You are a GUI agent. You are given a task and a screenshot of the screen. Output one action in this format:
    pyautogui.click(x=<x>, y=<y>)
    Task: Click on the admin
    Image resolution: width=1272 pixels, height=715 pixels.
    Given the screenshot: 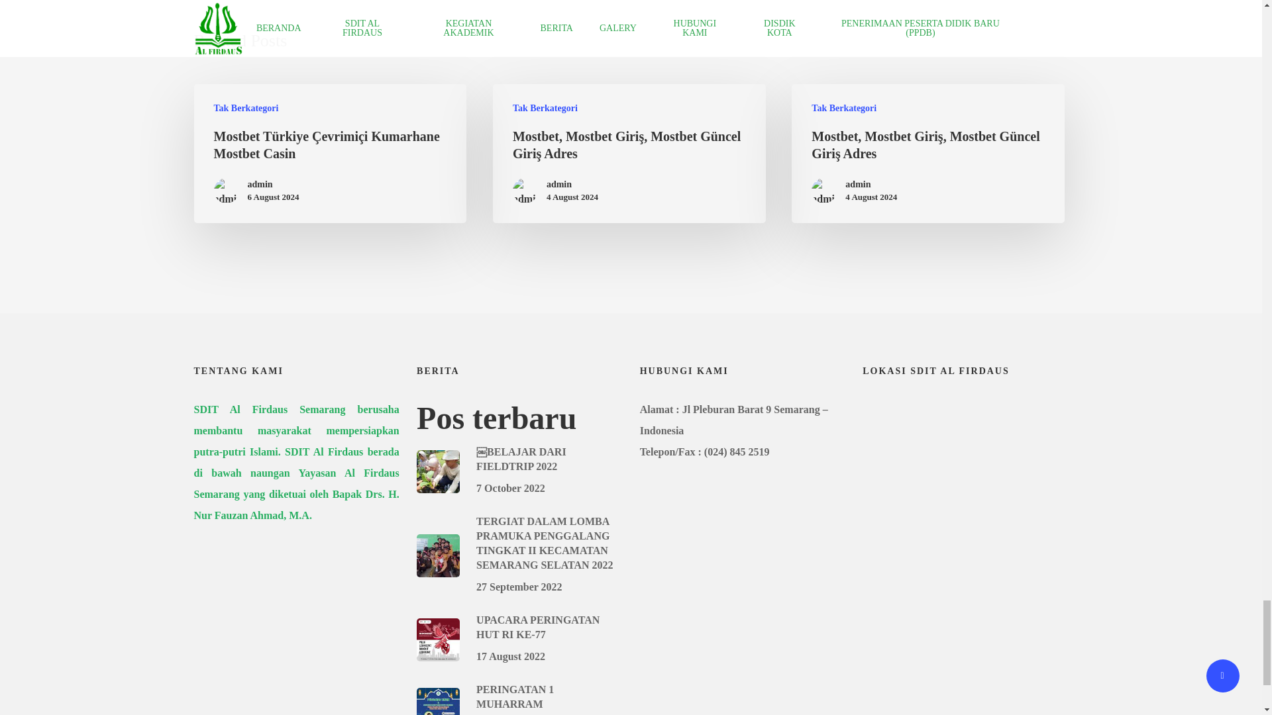 What is the action you would take?
    pyautogui.click(x=273, y=184)
    